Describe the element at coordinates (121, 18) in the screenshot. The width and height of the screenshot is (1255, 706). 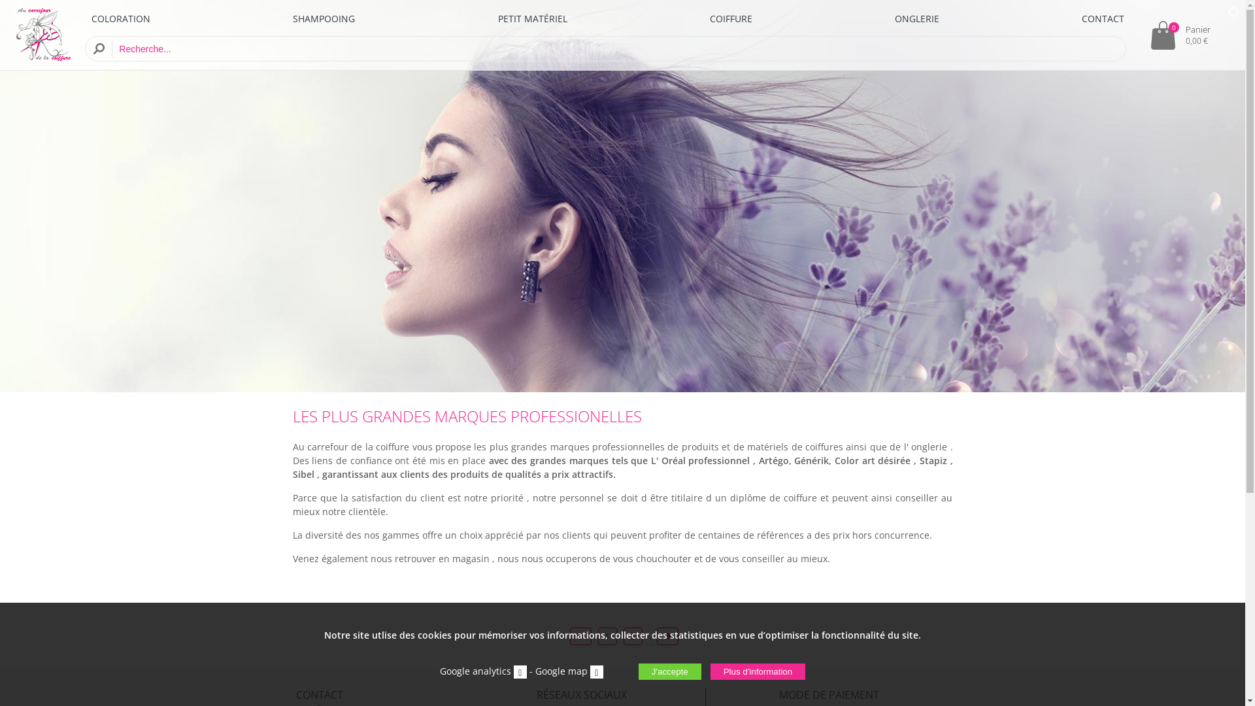
I see `COLORATION` at that location.